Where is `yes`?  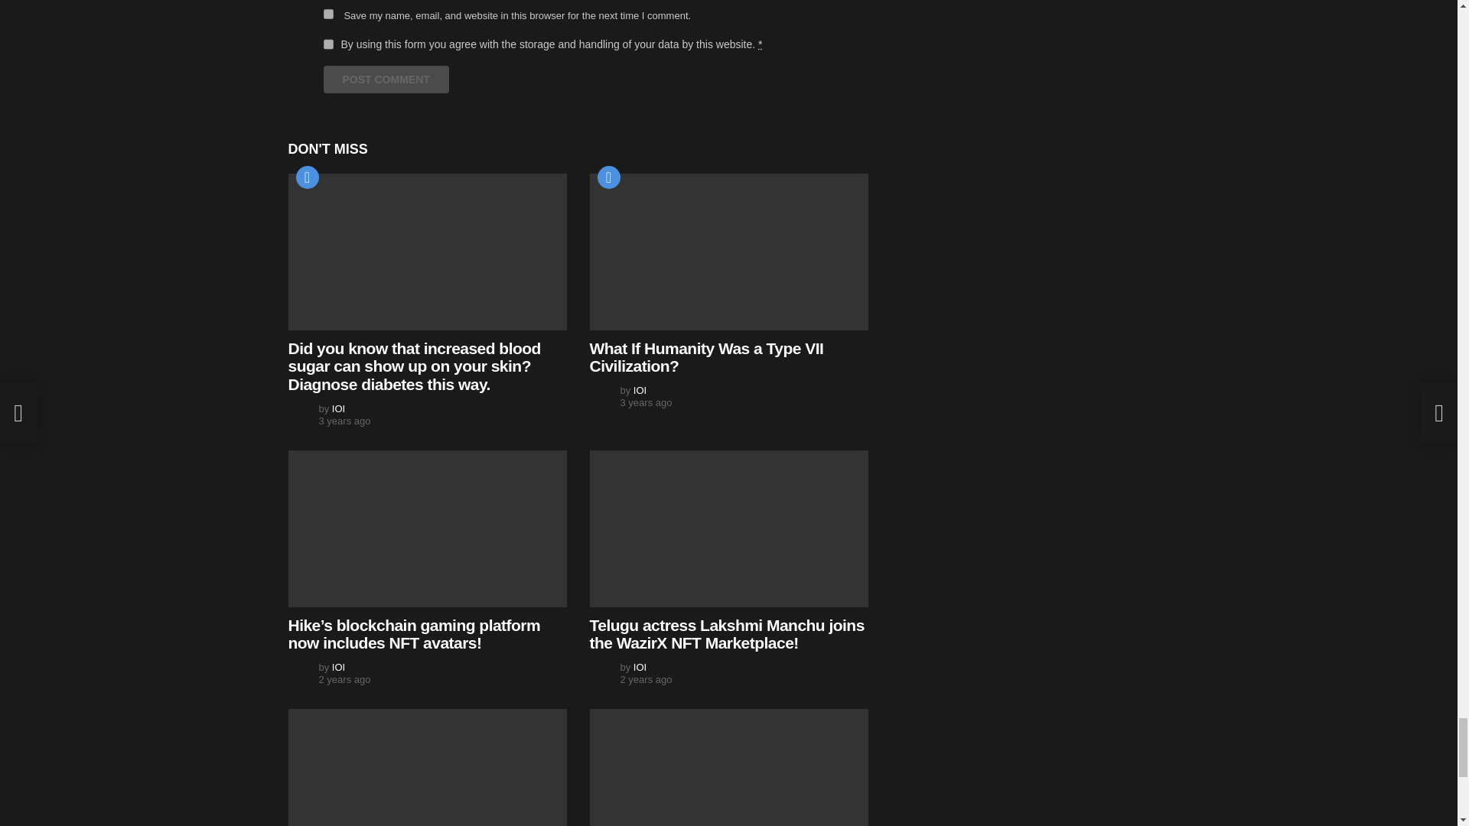
yes is located at coordinates (327, 14).